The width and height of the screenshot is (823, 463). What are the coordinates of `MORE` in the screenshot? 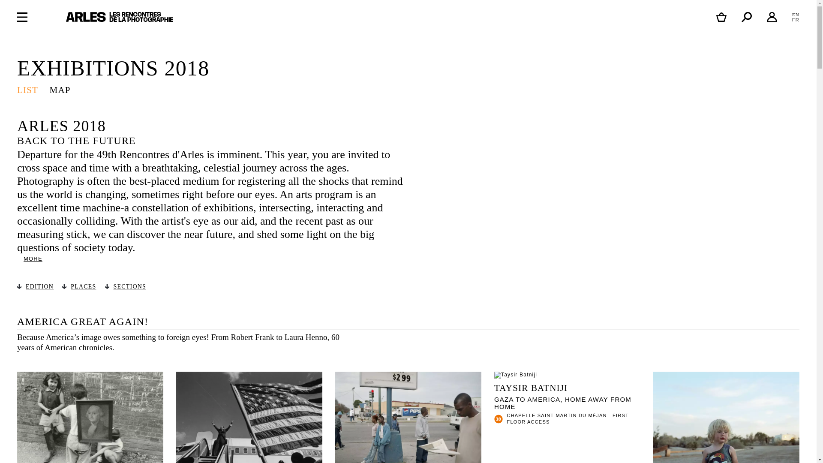 It's located at (30, 259).